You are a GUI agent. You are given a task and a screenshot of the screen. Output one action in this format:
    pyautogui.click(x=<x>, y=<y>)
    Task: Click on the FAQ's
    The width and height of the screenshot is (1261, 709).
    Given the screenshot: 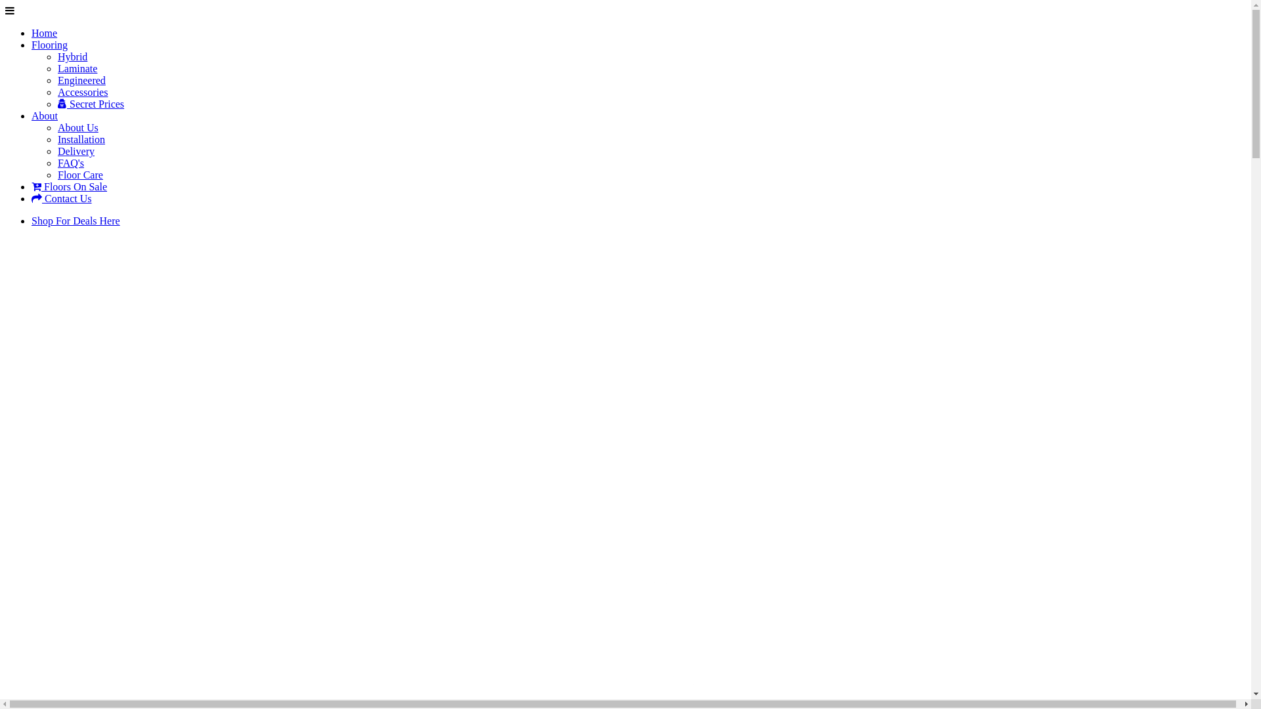 What is the action you would take?
    pyautogui.click(x=71, y=163)
    